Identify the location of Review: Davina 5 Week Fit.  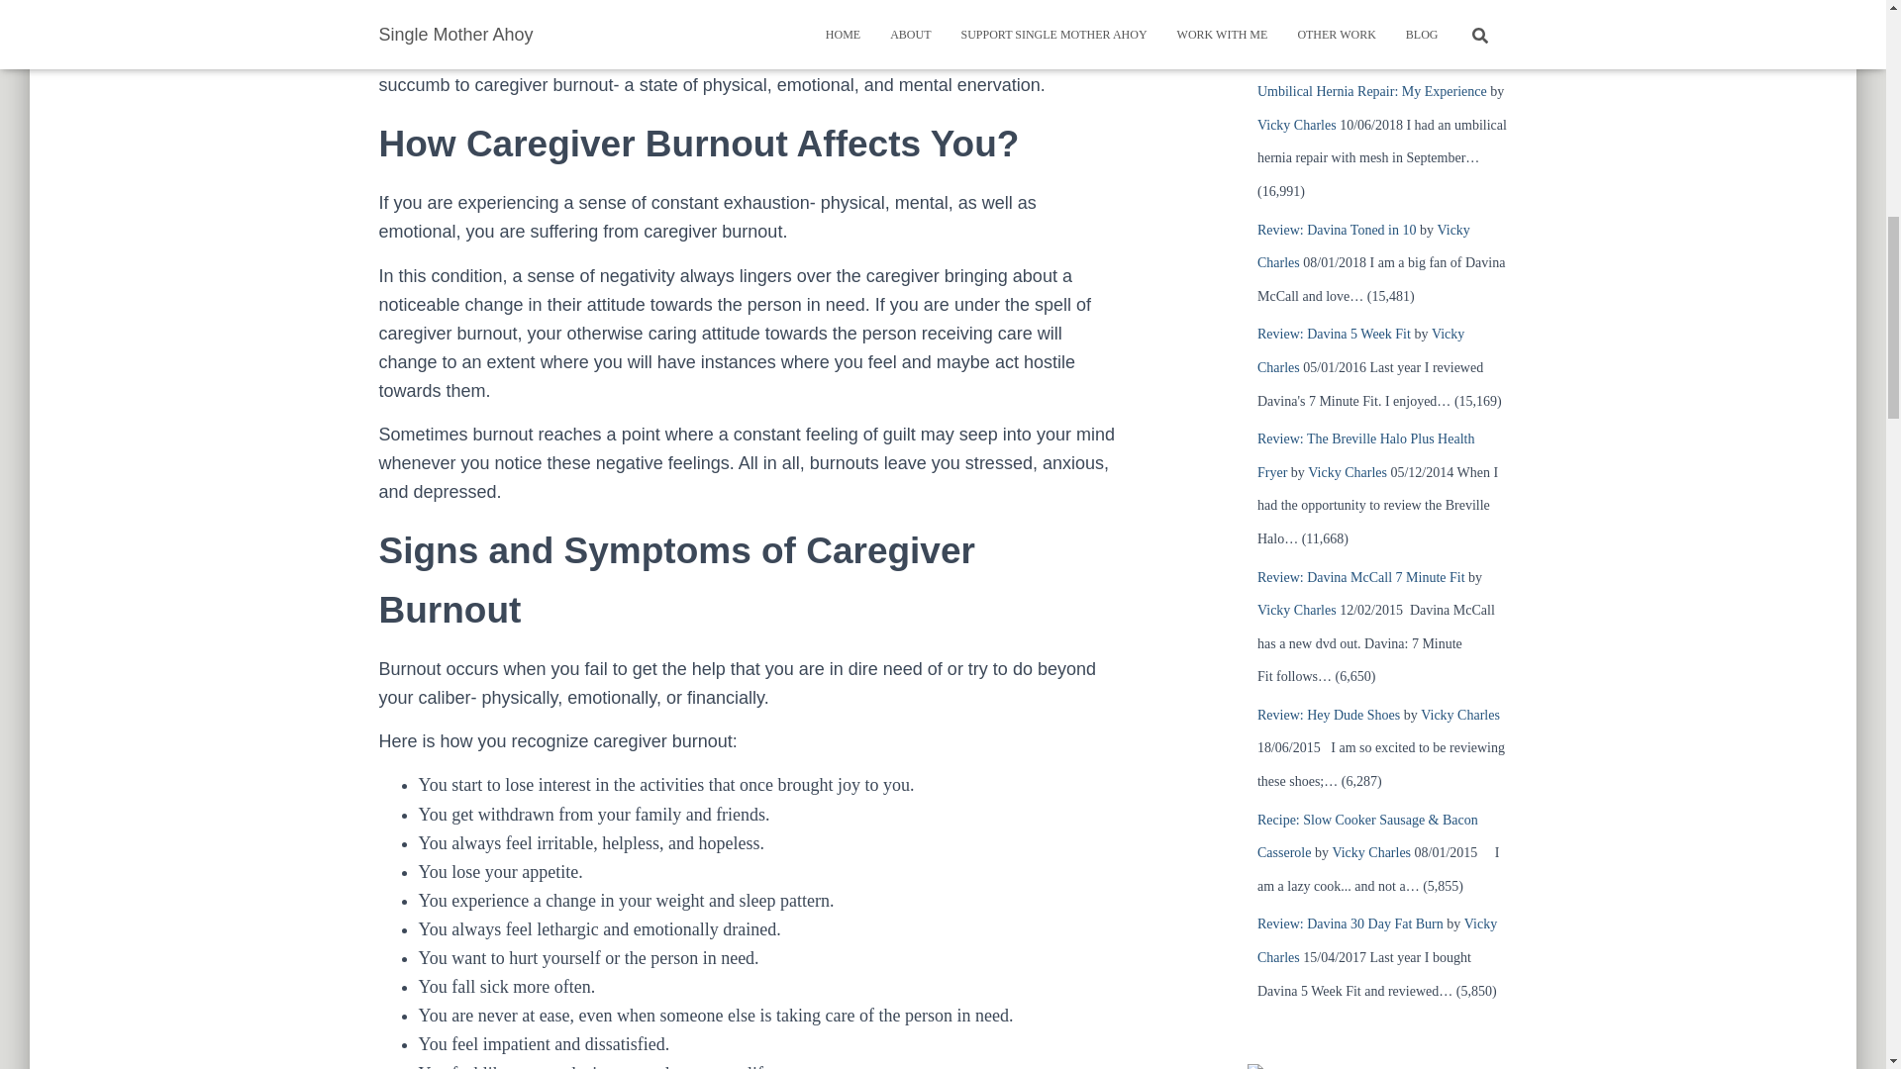
(1333, 334).